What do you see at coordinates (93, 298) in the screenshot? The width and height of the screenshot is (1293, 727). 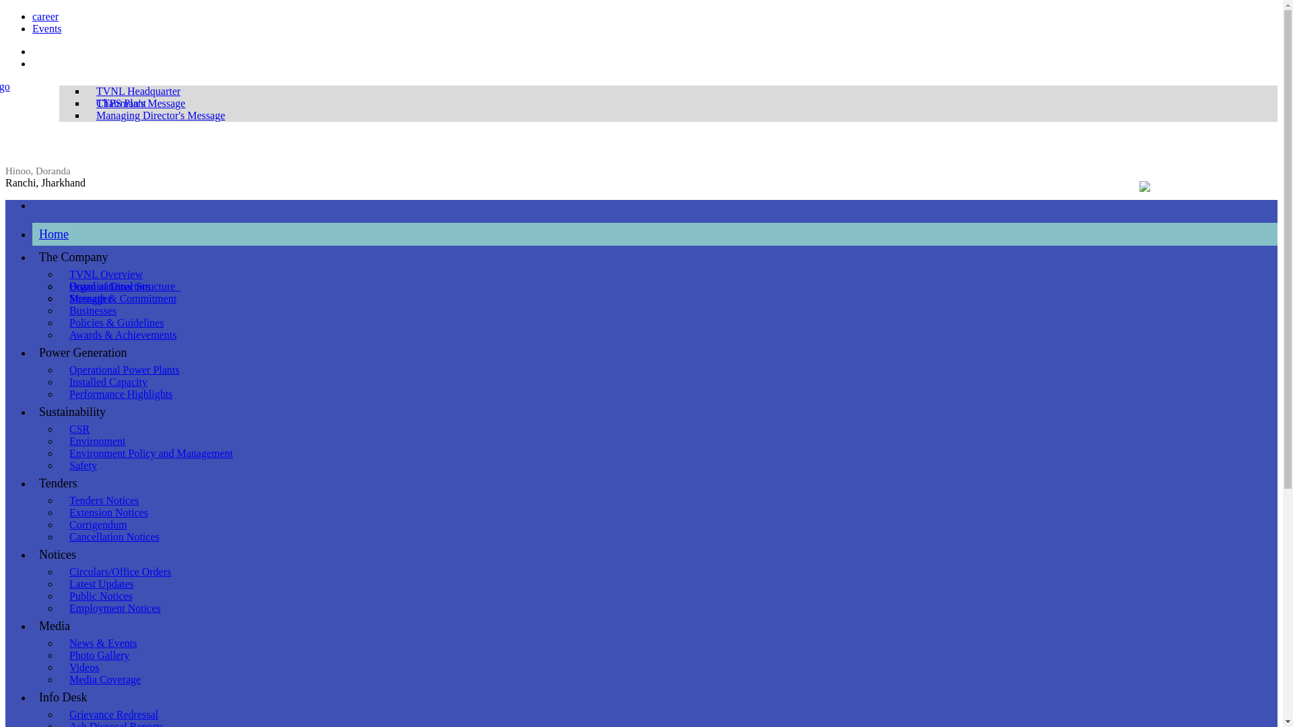 I see `Messages  ` at bounding box center [93, 298].